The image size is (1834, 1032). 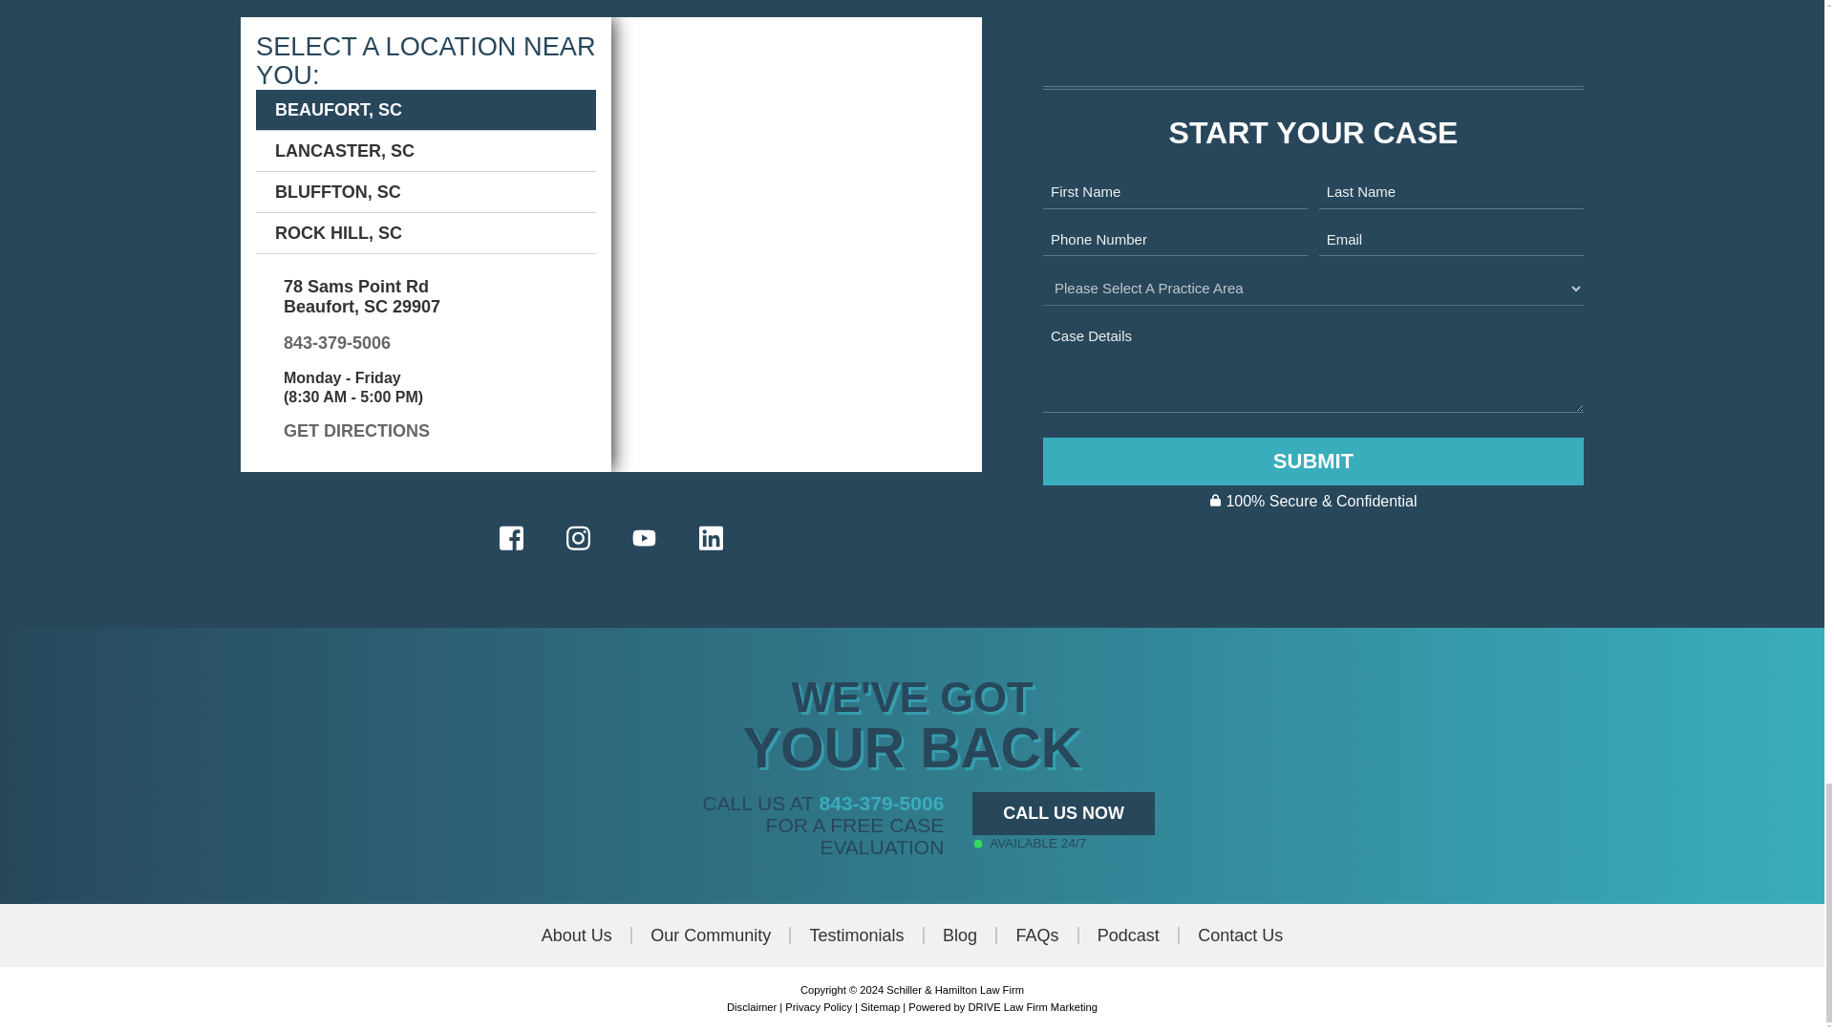 What do you see at coordinates (711, 539) in the screenshot?
I see `LinkedIn` at bounding box center [711, 539].